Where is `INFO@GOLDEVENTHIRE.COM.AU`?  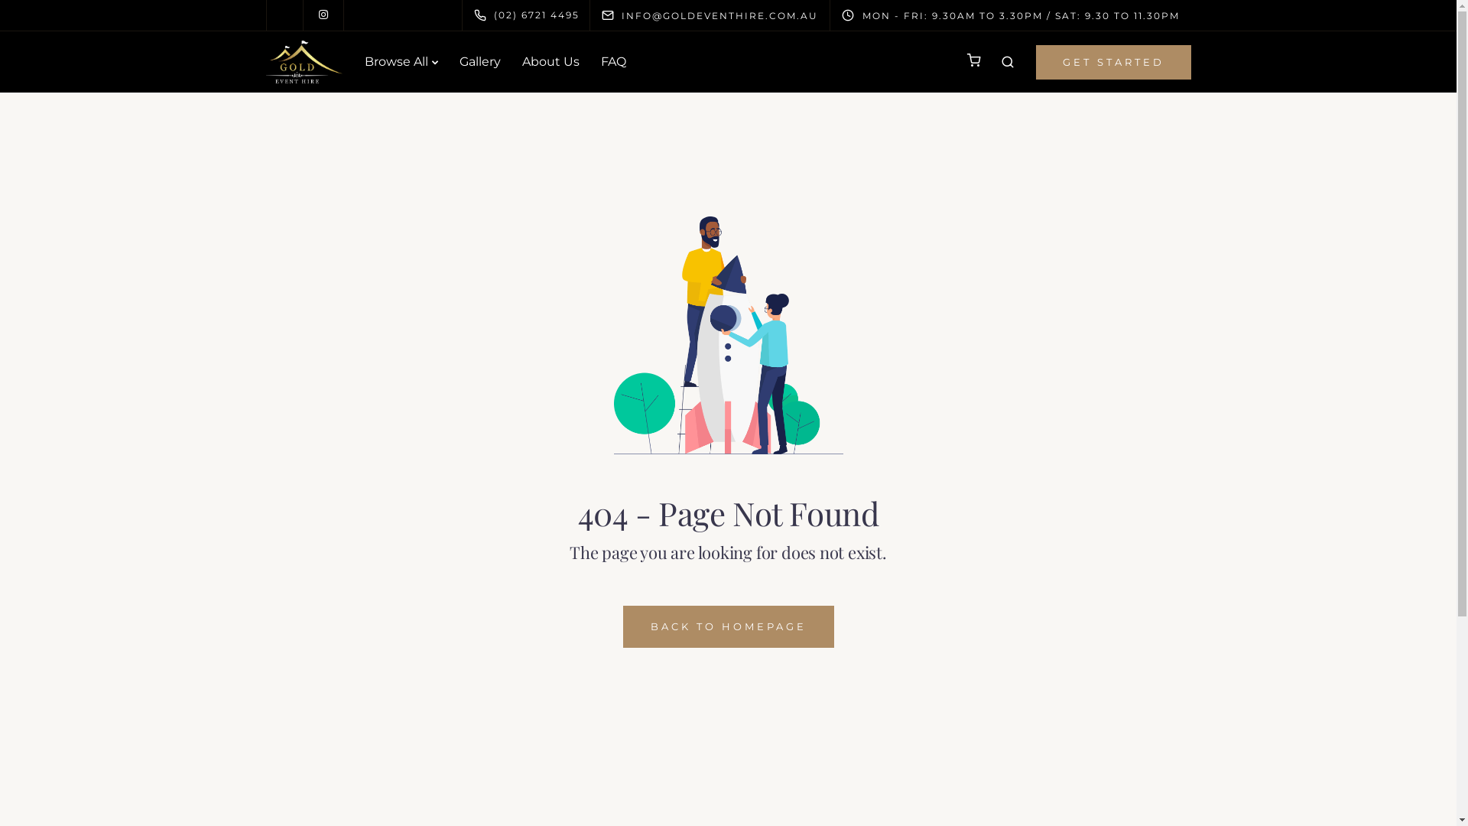 INFO@GOLDEVENTHIRE.COM.AU is located at coordinates (723, 15).